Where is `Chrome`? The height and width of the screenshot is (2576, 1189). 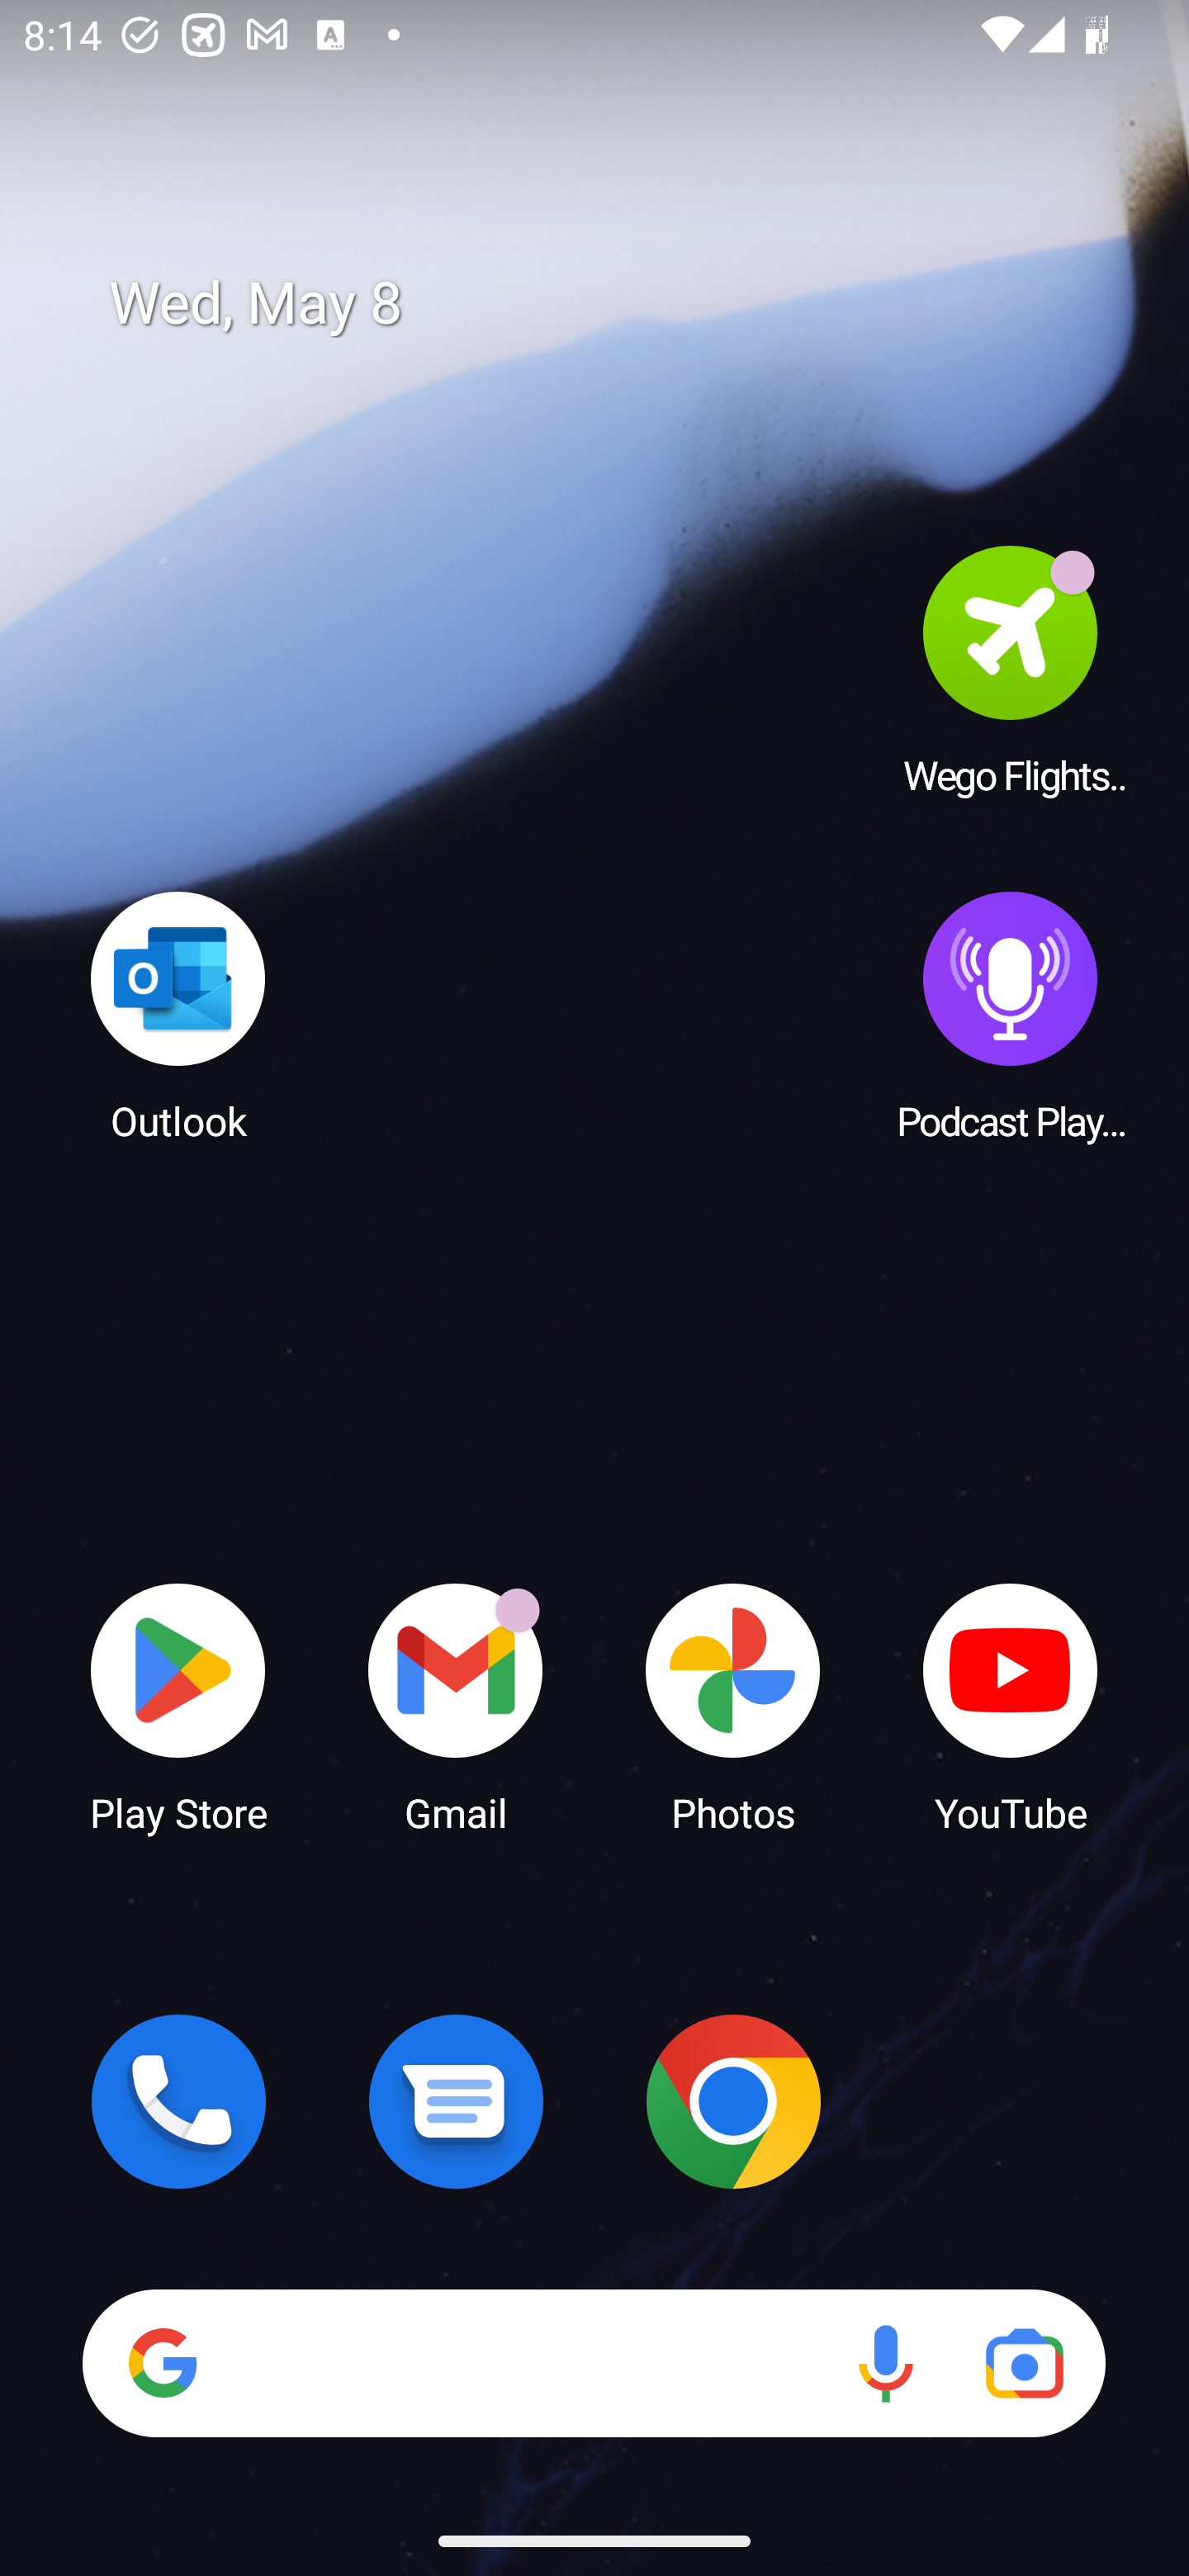 Chrome is located at coordinates (733, 2101).